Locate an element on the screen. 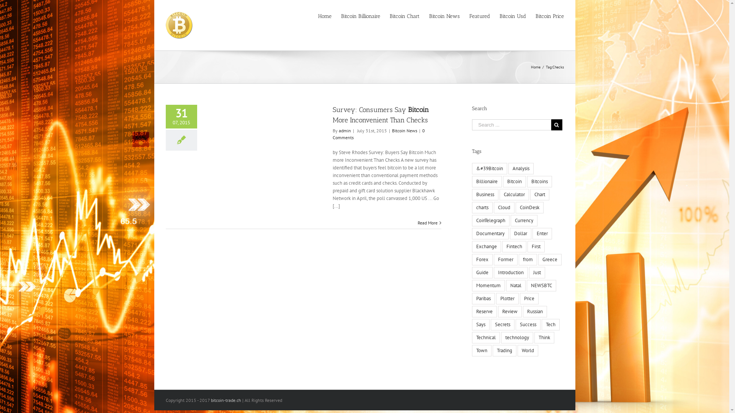 This screenshot has height=413, width=735. Bitcoin News is located at coordinates (405, 131).